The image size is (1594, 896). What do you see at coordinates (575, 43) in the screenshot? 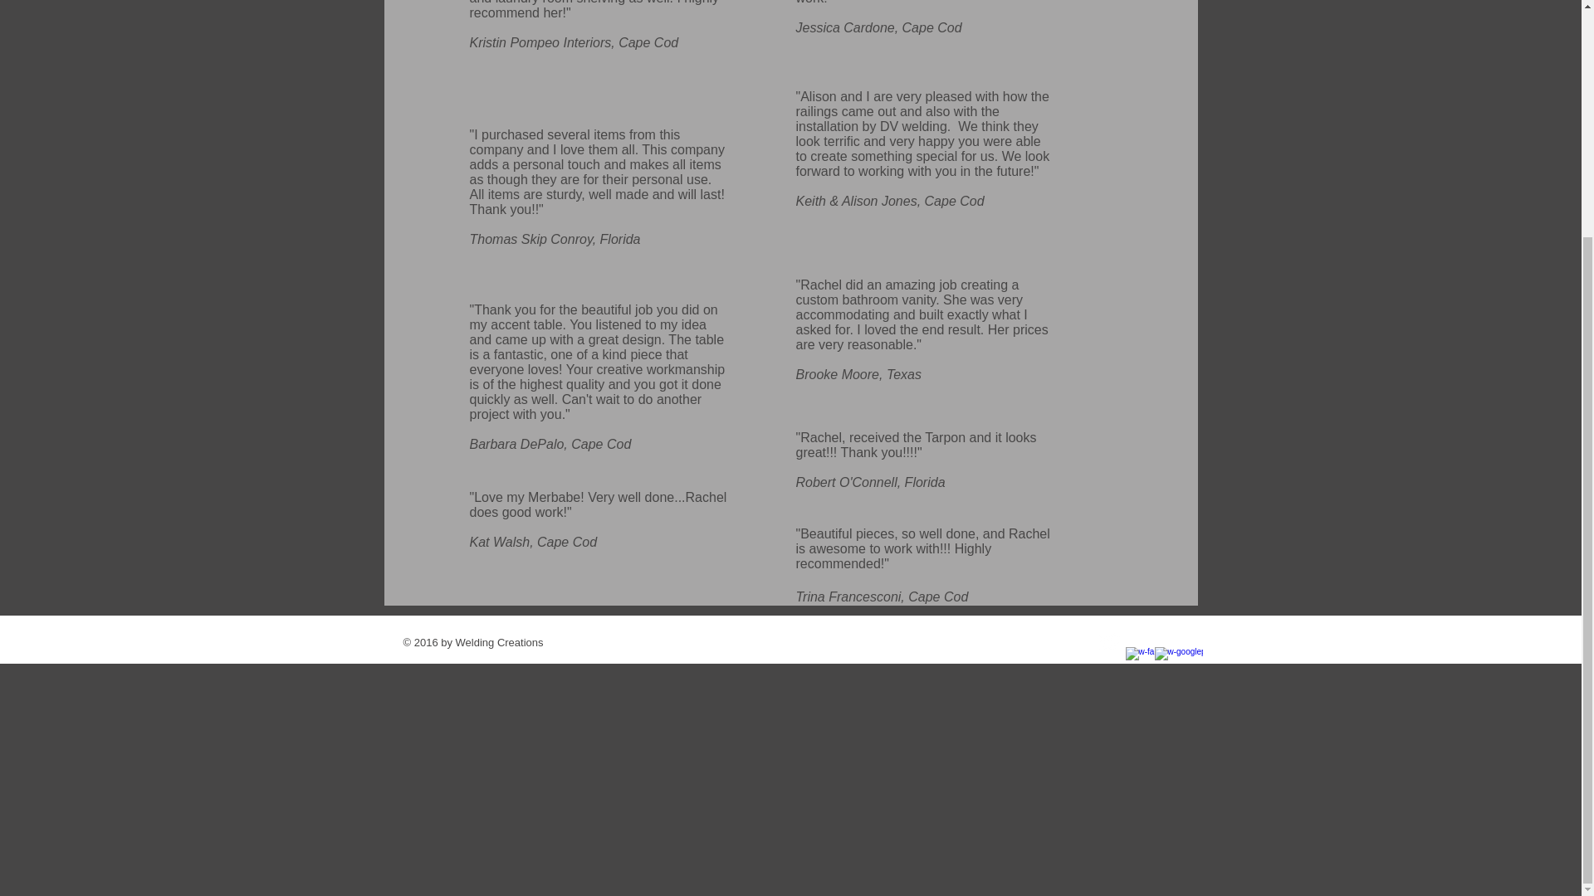
I see `Kristin Pompeo Interiors, Cape Cod` at bounding box center [575, 43].